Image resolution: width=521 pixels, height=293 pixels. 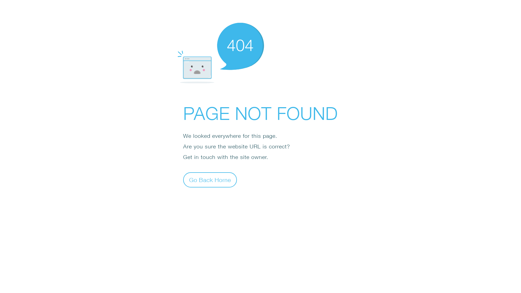 I want to click on Go Back Home, so click(x=210, y=180).